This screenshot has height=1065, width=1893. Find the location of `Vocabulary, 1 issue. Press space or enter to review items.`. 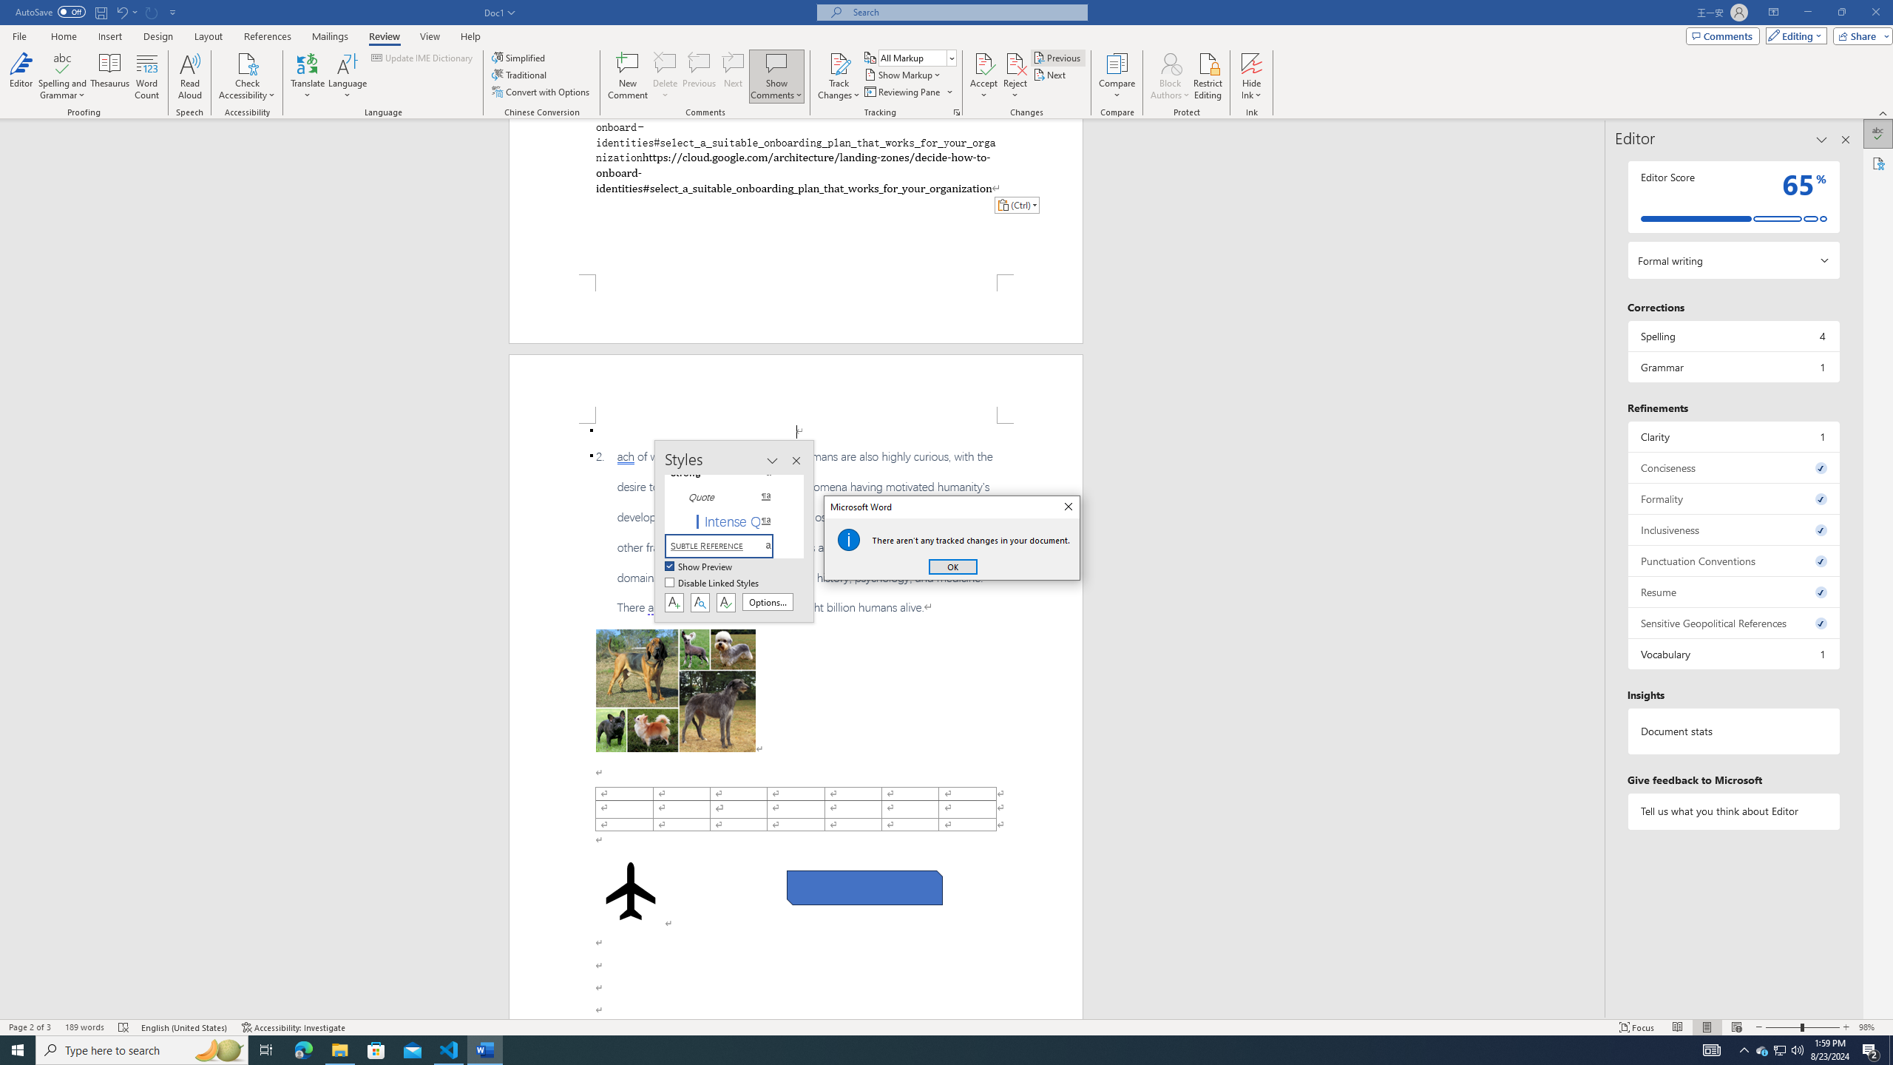

Vocabulary, 1 issue. Press space or enter to review items. is located at coordinates (1733, 654).